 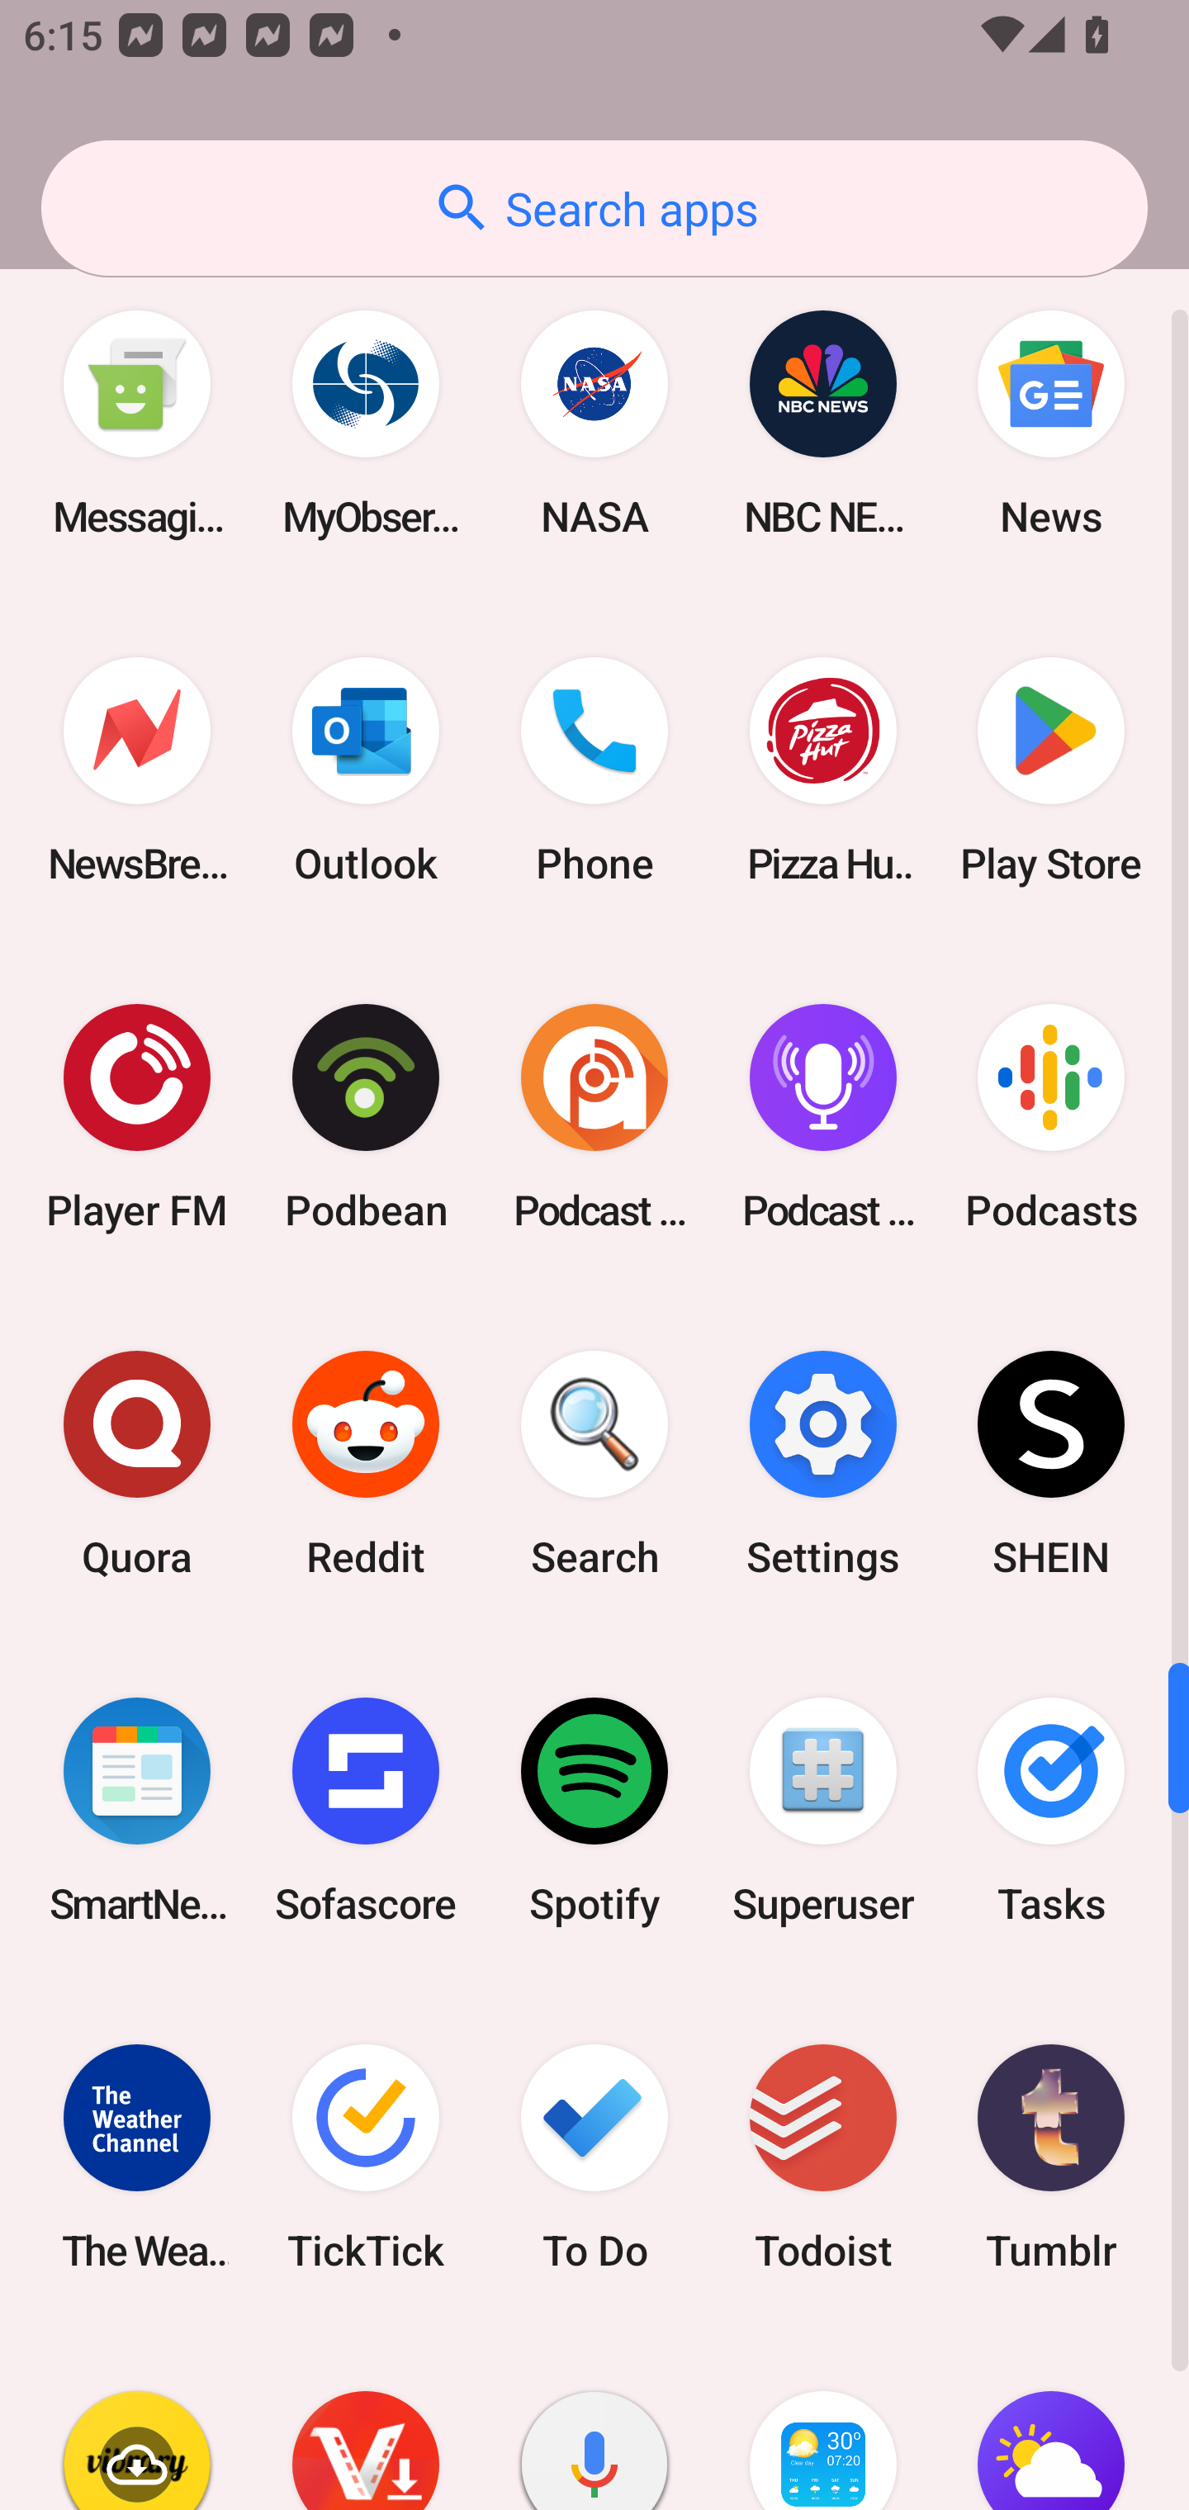 What do you see at coordinates (1051, 1116) in the screenshot?
I see `Podcasts` at bounding box center [1051, 1116].